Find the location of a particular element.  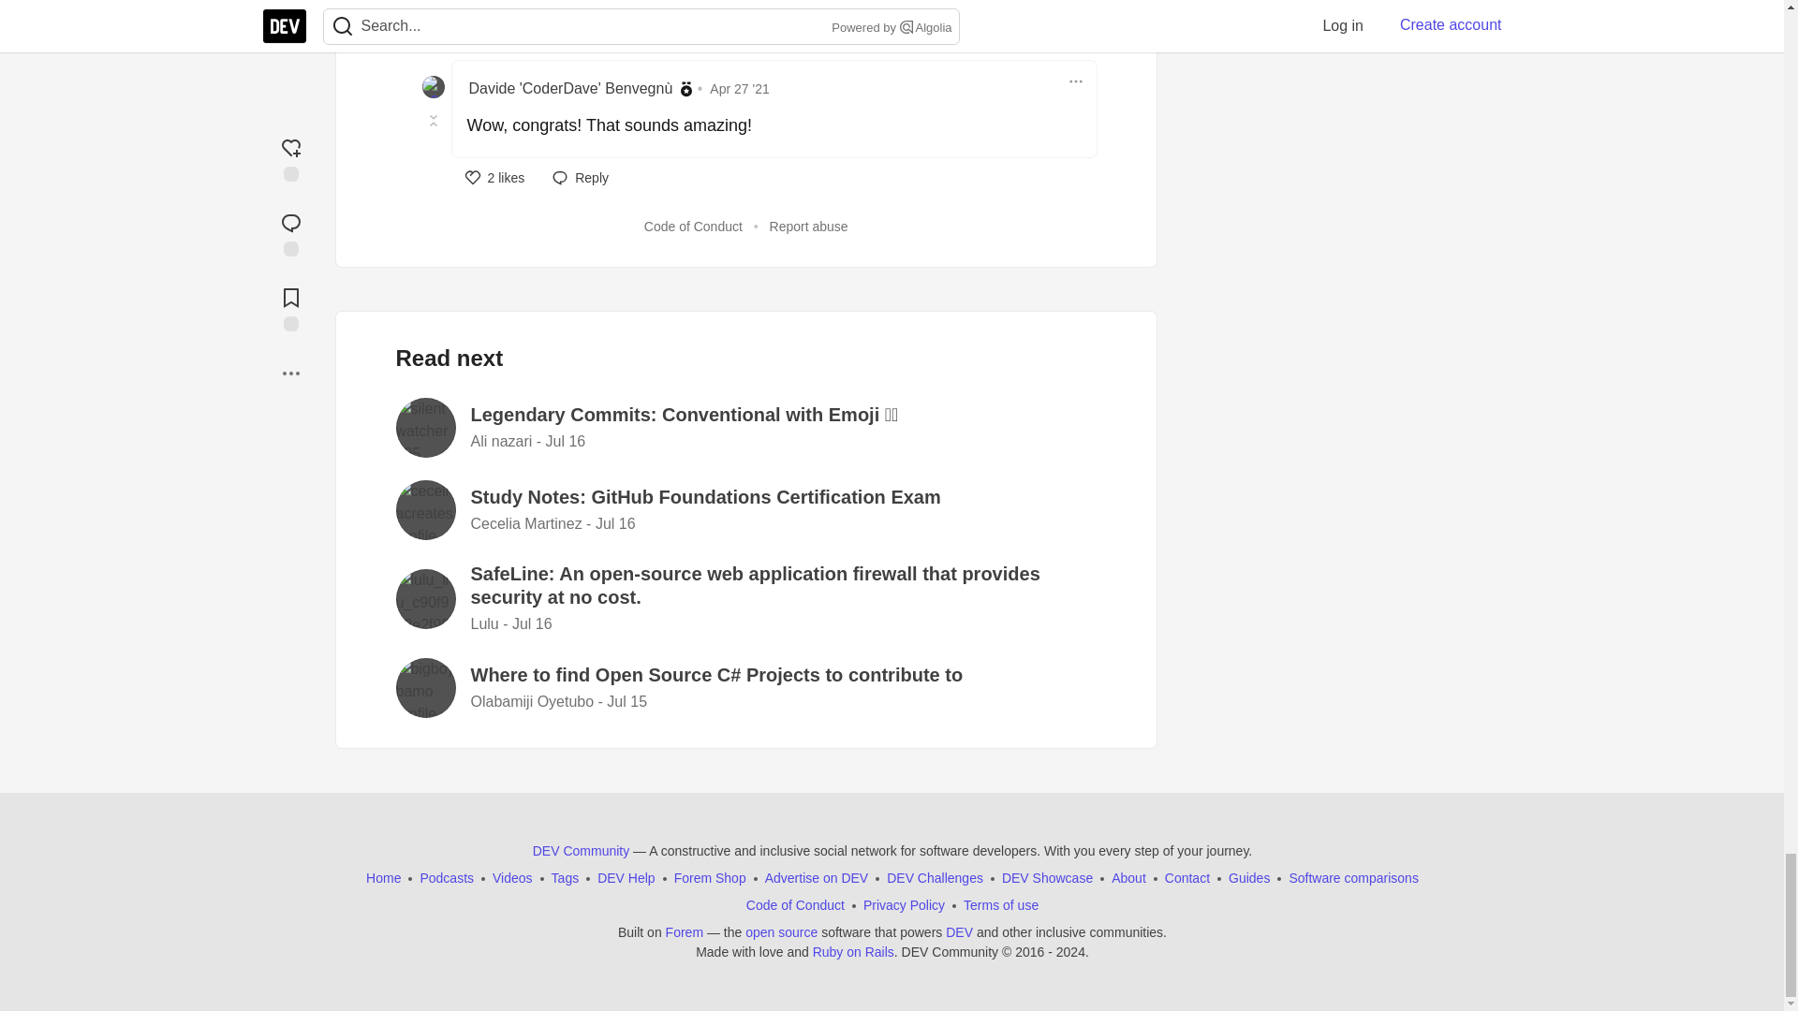

copyright is located at coordinates (1006, 951).